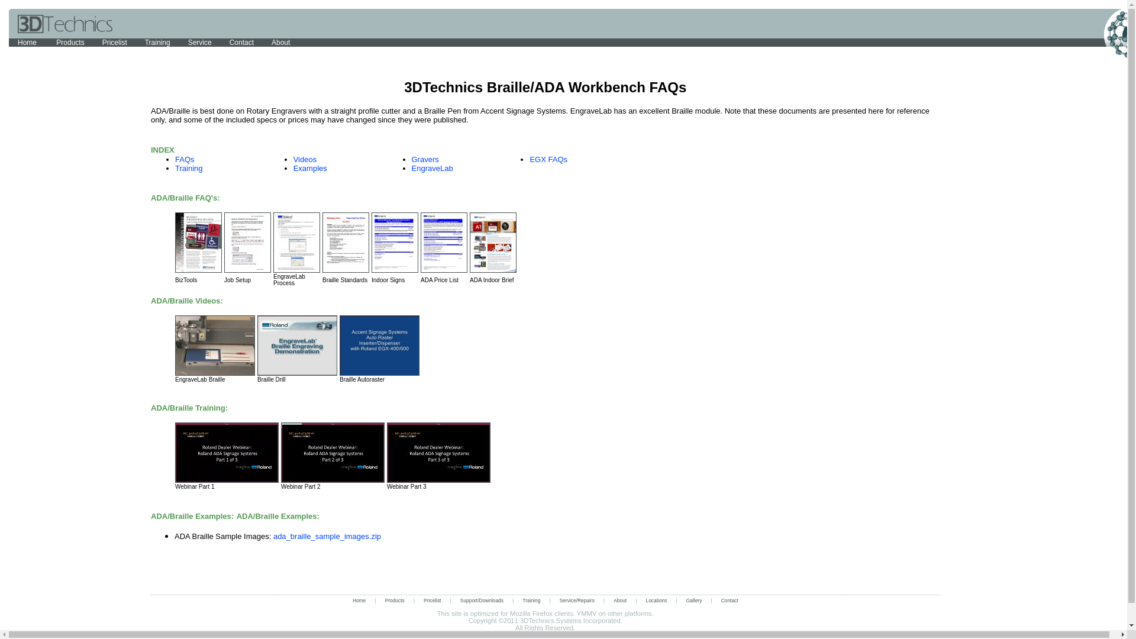 This screenshot has width=1136, height=639. What do you see at coordinates (425, 160) in the screenshot?
I see `Gravers` at bounding box center [425, 160].